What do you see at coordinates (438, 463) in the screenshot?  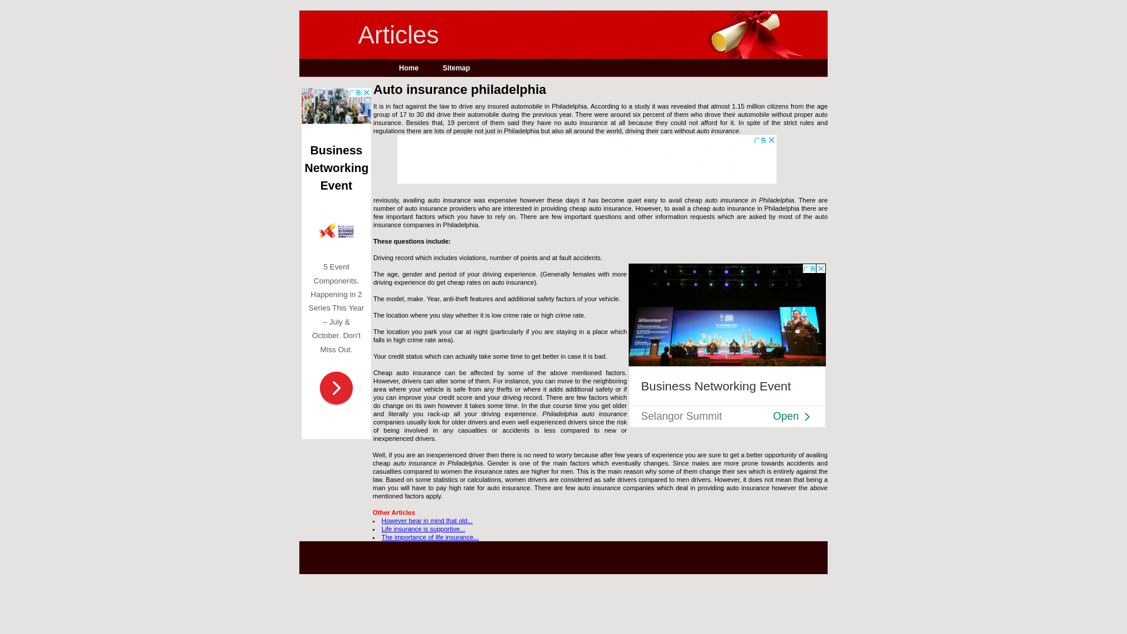 I see `Auto insurance philadelphia` at bounding box center [438, 463].